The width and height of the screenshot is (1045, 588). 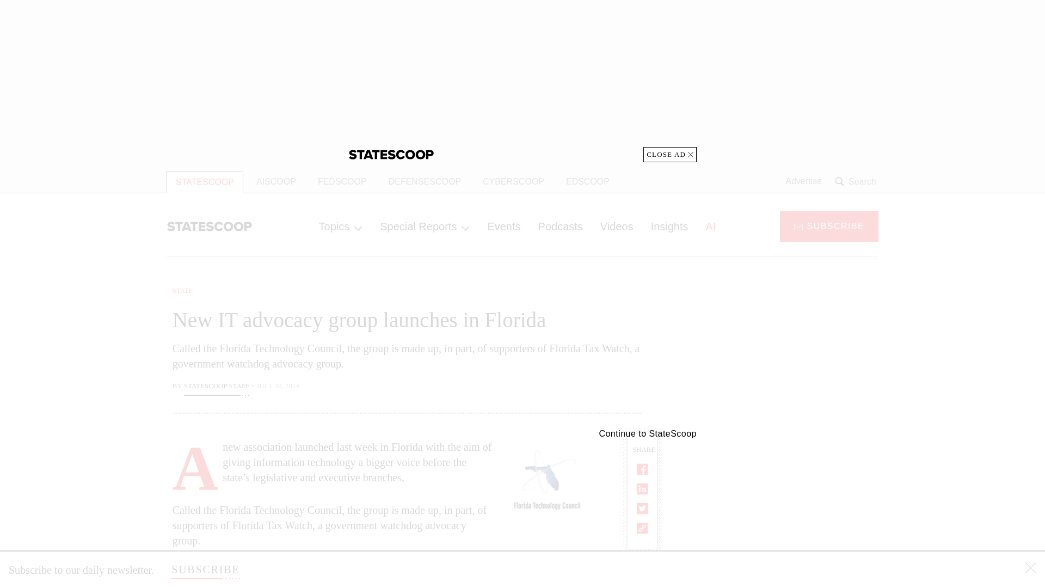 I want to click on Topics, so click(x=341, y=226).